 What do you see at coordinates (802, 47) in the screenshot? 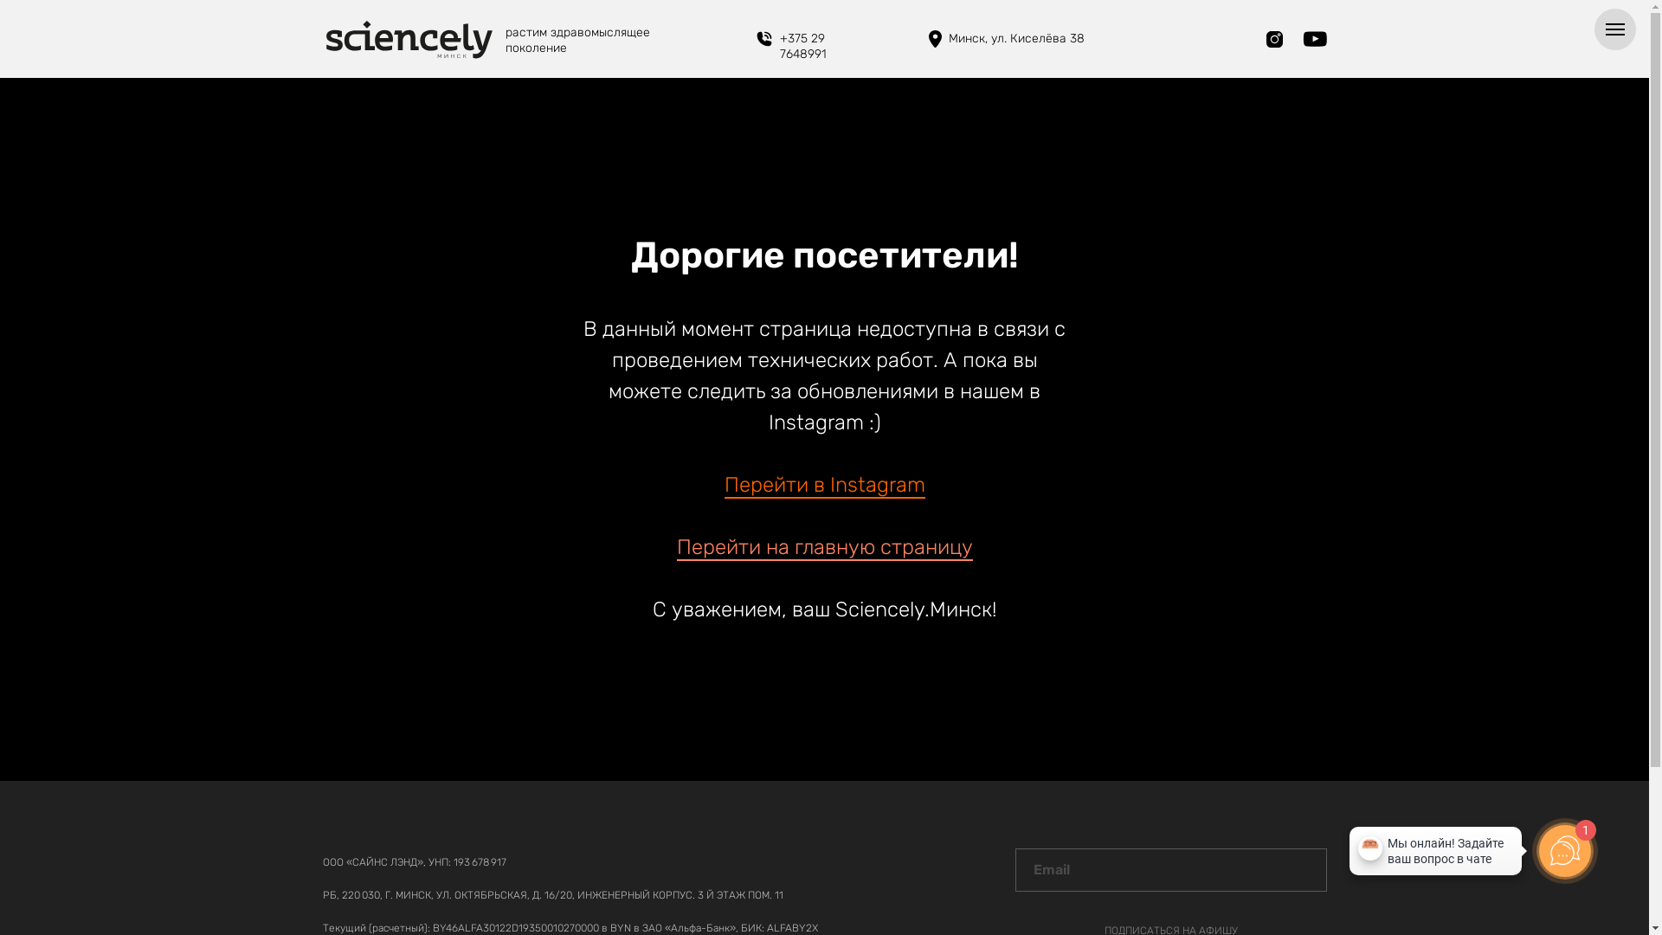
I see `+375 29 7648991` at bounding box center [802, 47].